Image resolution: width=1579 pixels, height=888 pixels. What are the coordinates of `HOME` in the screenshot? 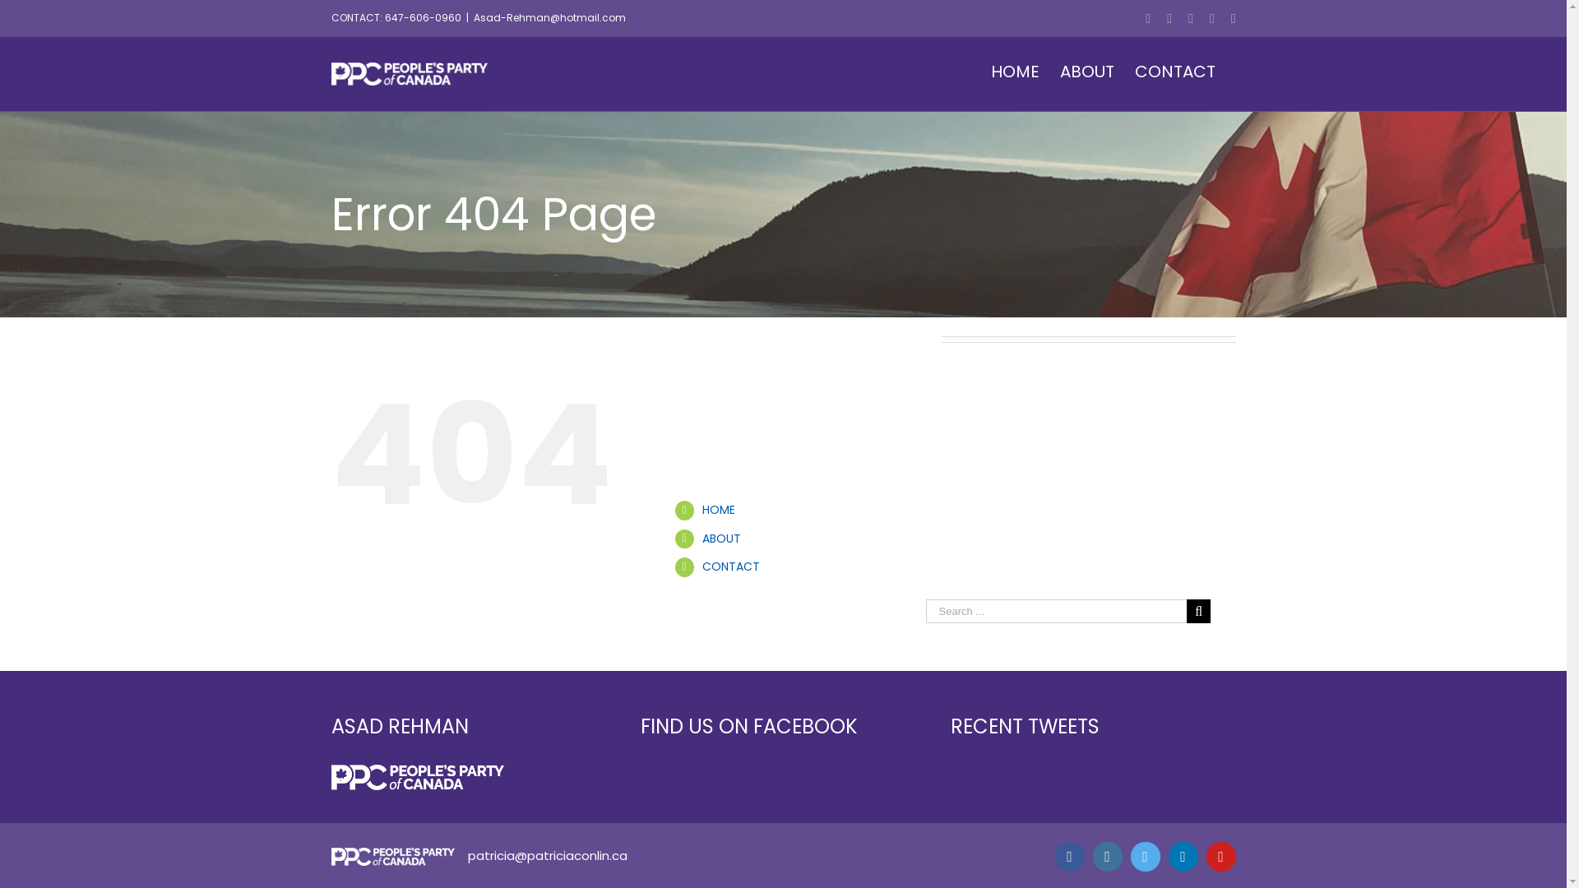 It's located at (1015, 72).